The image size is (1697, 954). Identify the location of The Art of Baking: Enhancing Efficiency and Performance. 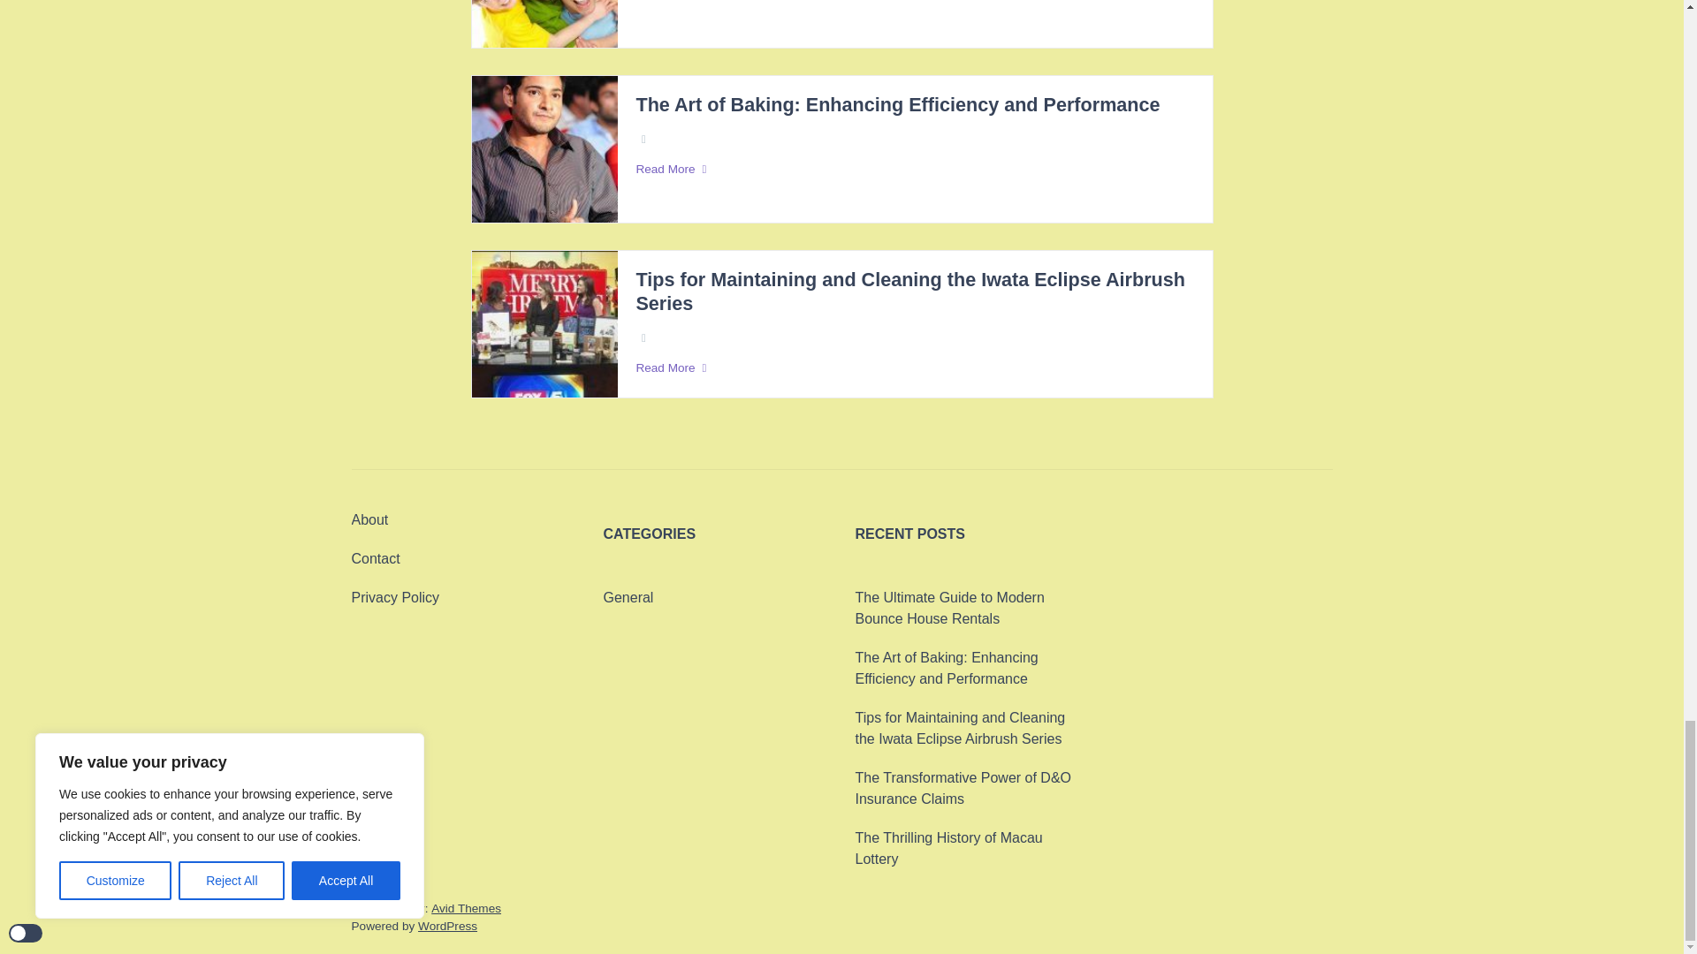
(896, 104).